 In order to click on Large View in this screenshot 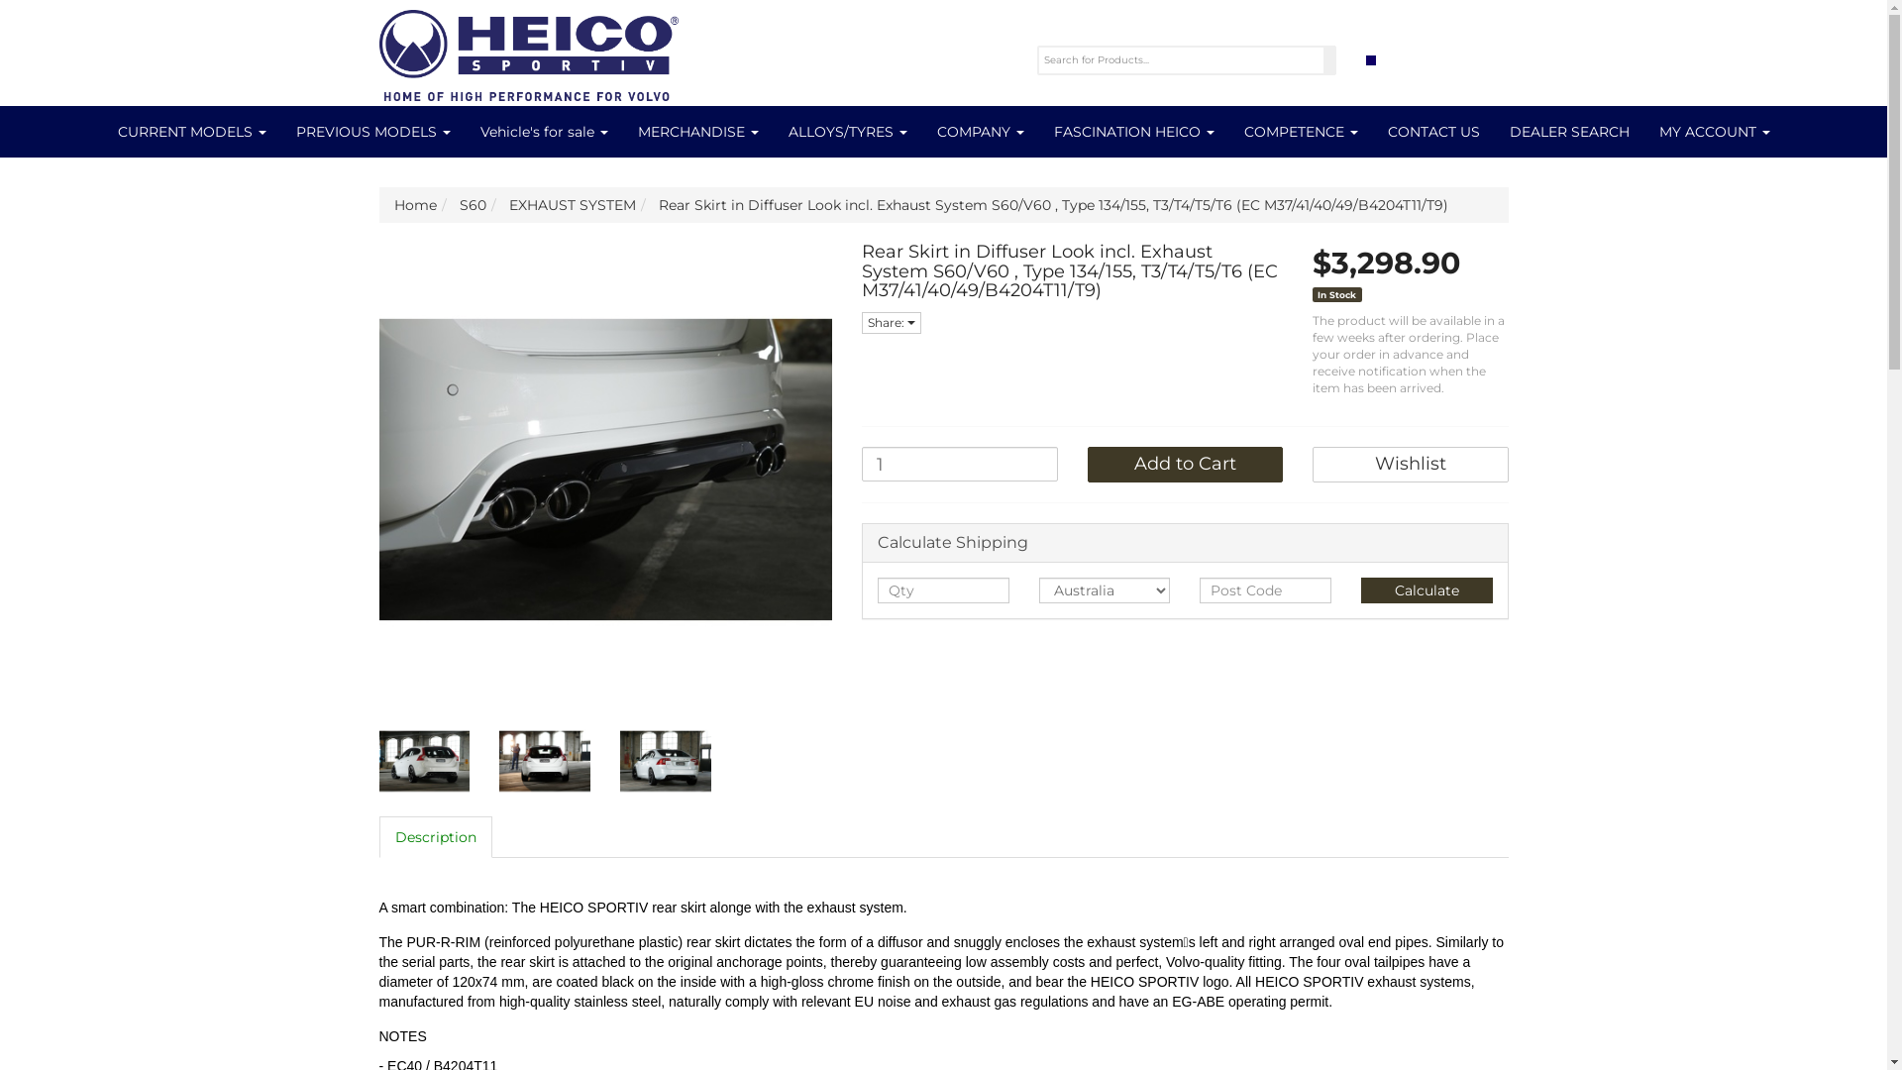, I will do `click(545, 761)`.